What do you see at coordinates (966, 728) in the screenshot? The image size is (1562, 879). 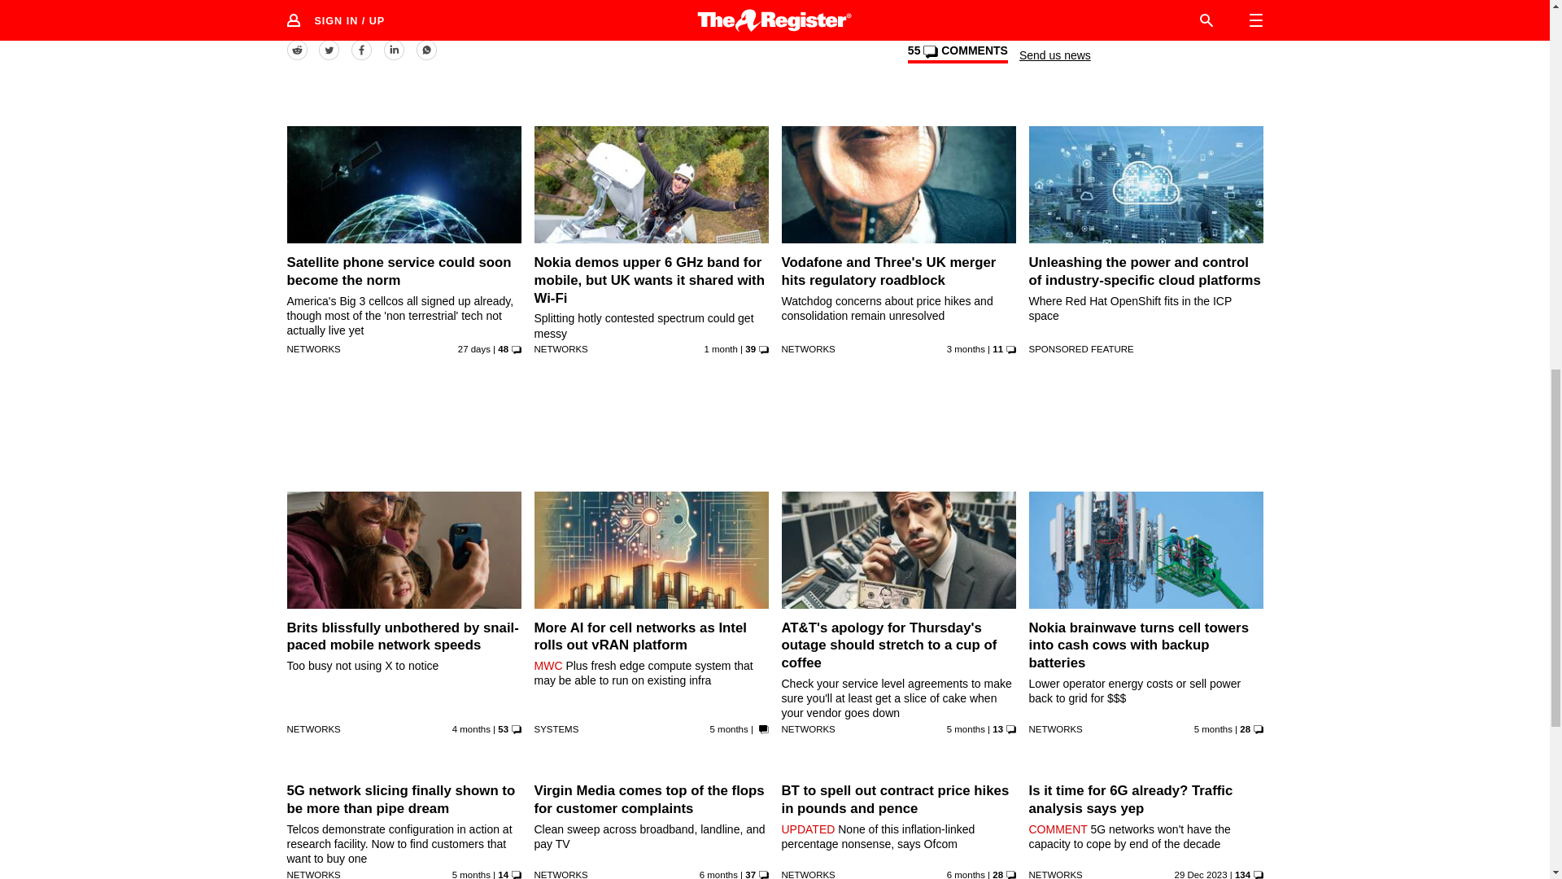 I see `26 Feb 2024 13:9` at bounding box center [966, 728].